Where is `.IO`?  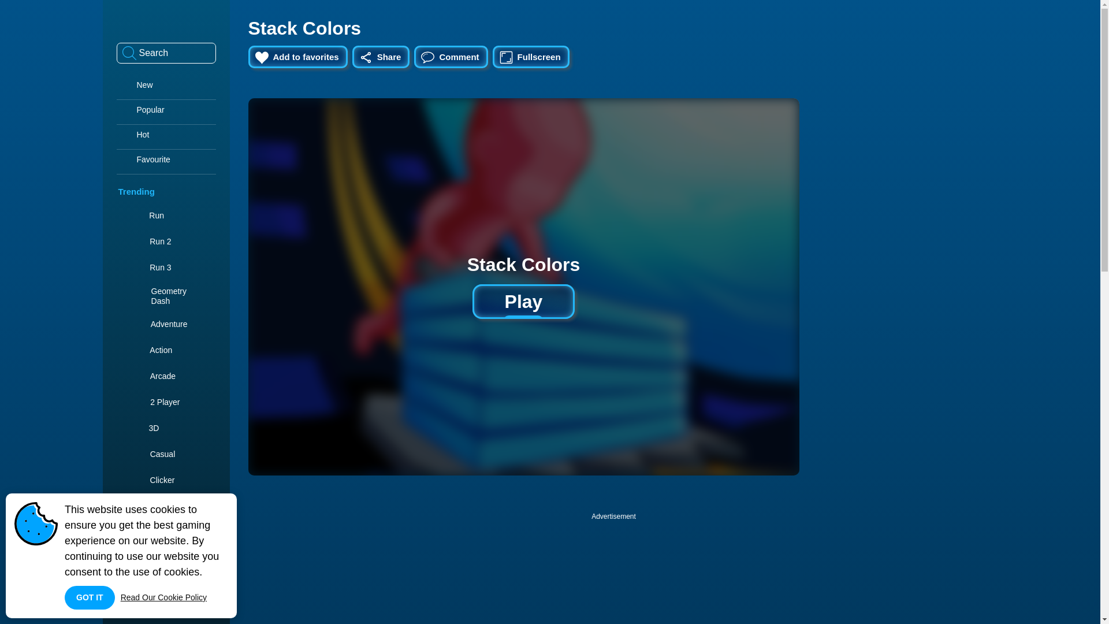 .IO is located at coordinates (146, 506).